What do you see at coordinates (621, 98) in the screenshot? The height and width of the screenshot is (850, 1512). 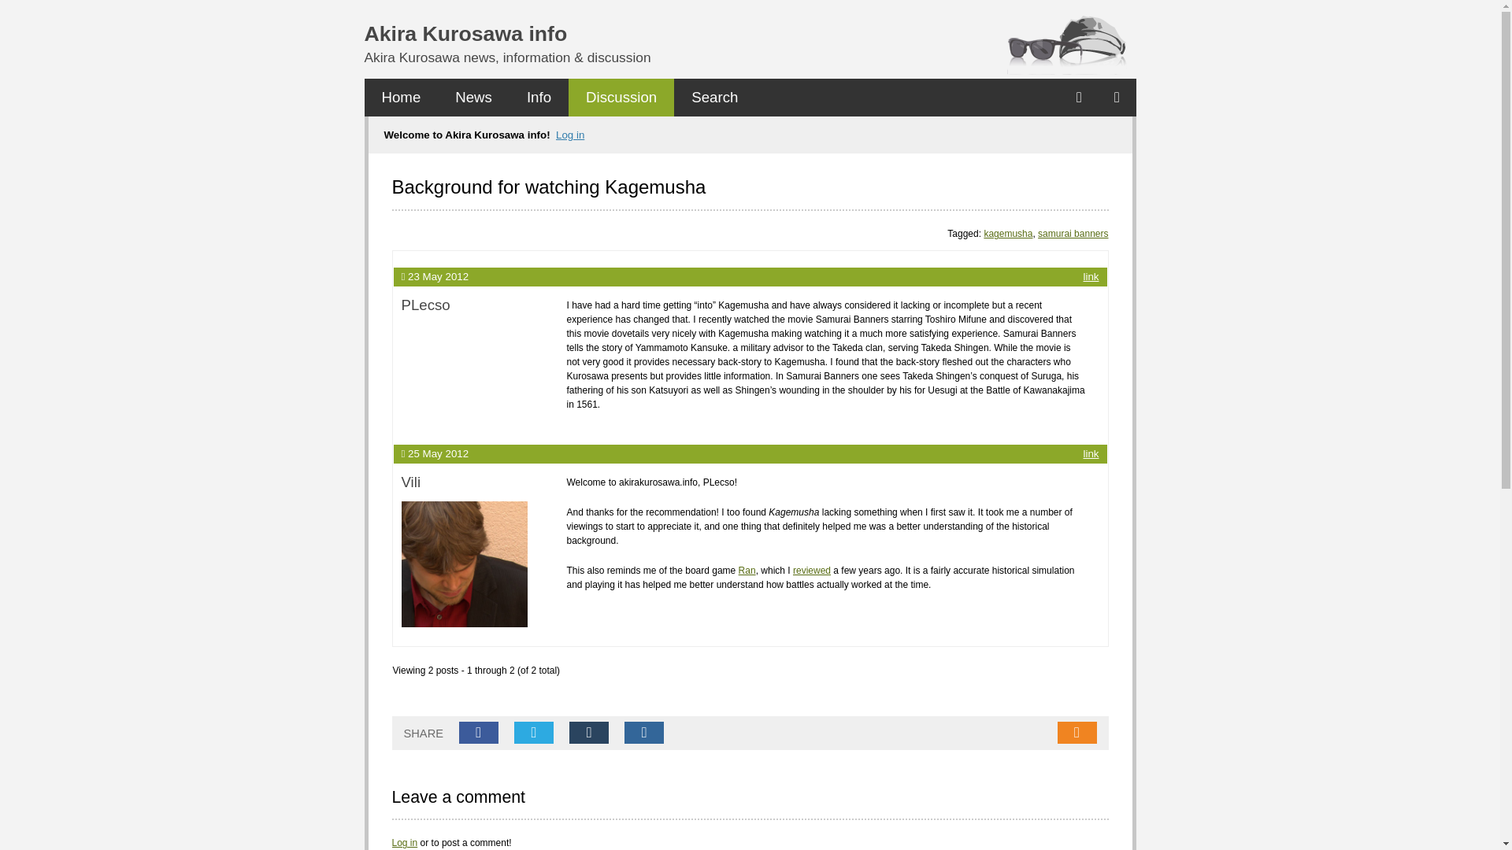 I see `Akira Kurosawa Discussion` at bounding box center [621, 98].